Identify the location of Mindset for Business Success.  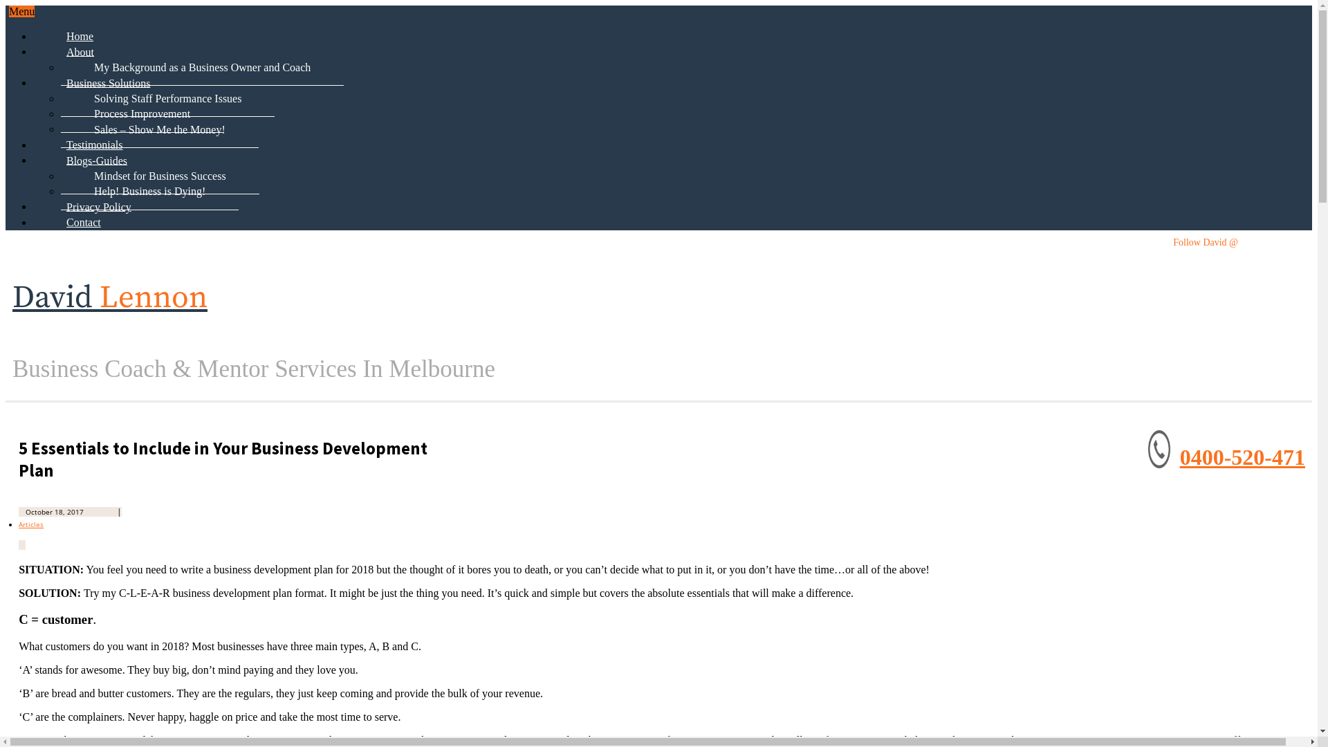
(160, 176).